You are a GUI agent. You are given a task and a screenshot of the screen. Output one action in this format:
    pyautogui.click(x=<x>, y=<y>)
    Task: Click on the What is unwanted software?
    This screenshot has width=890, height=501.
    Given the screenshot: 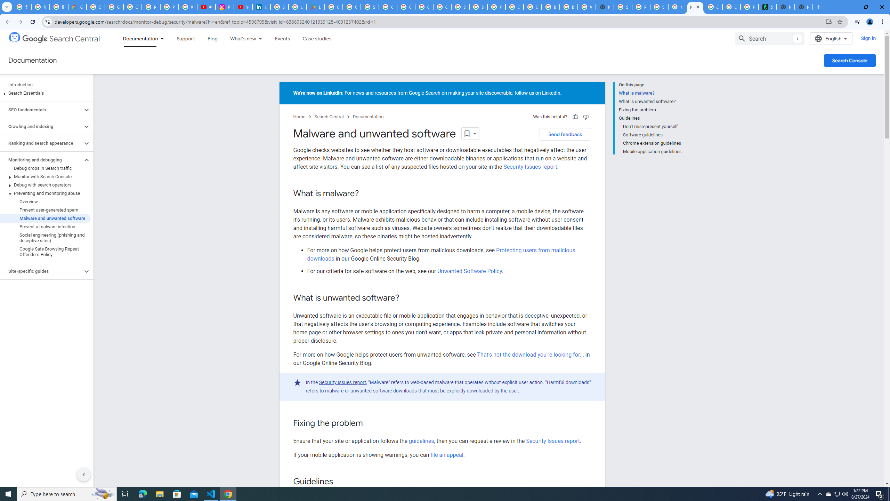 What is the action you would take?
    pyautogui.click(x=650, y=101)
    